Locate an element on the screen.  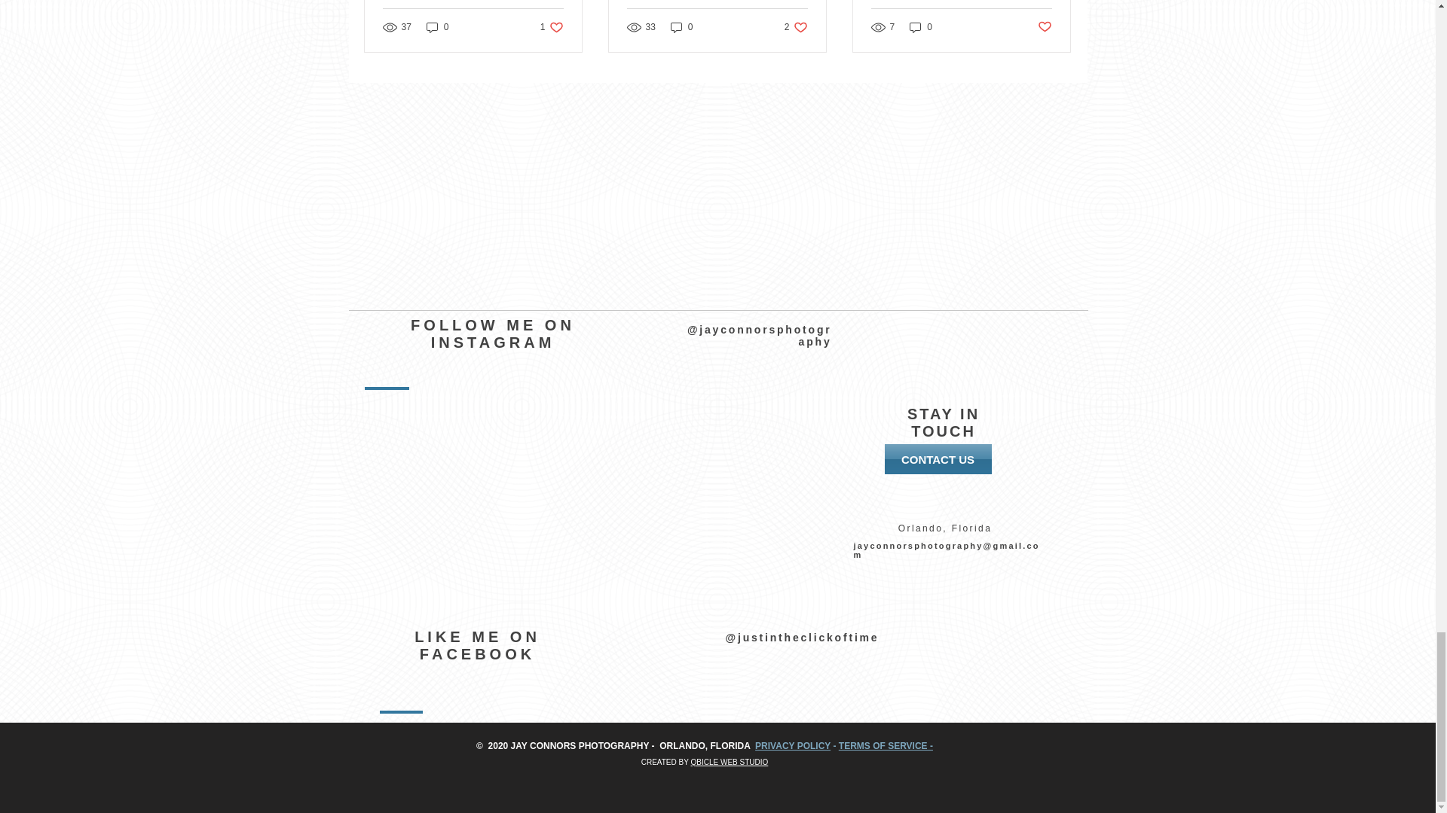
0 is located at coordinates (437, 27).